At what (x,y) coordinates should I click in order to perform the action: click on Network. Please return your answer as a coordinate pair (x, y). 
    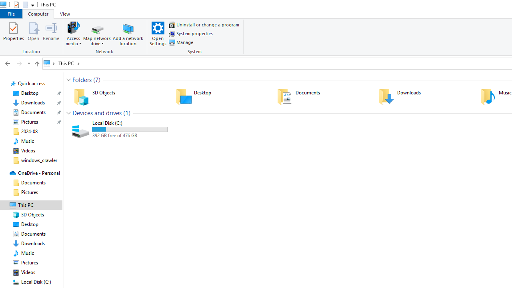
    Looking at the image, I should click on (106, 37).